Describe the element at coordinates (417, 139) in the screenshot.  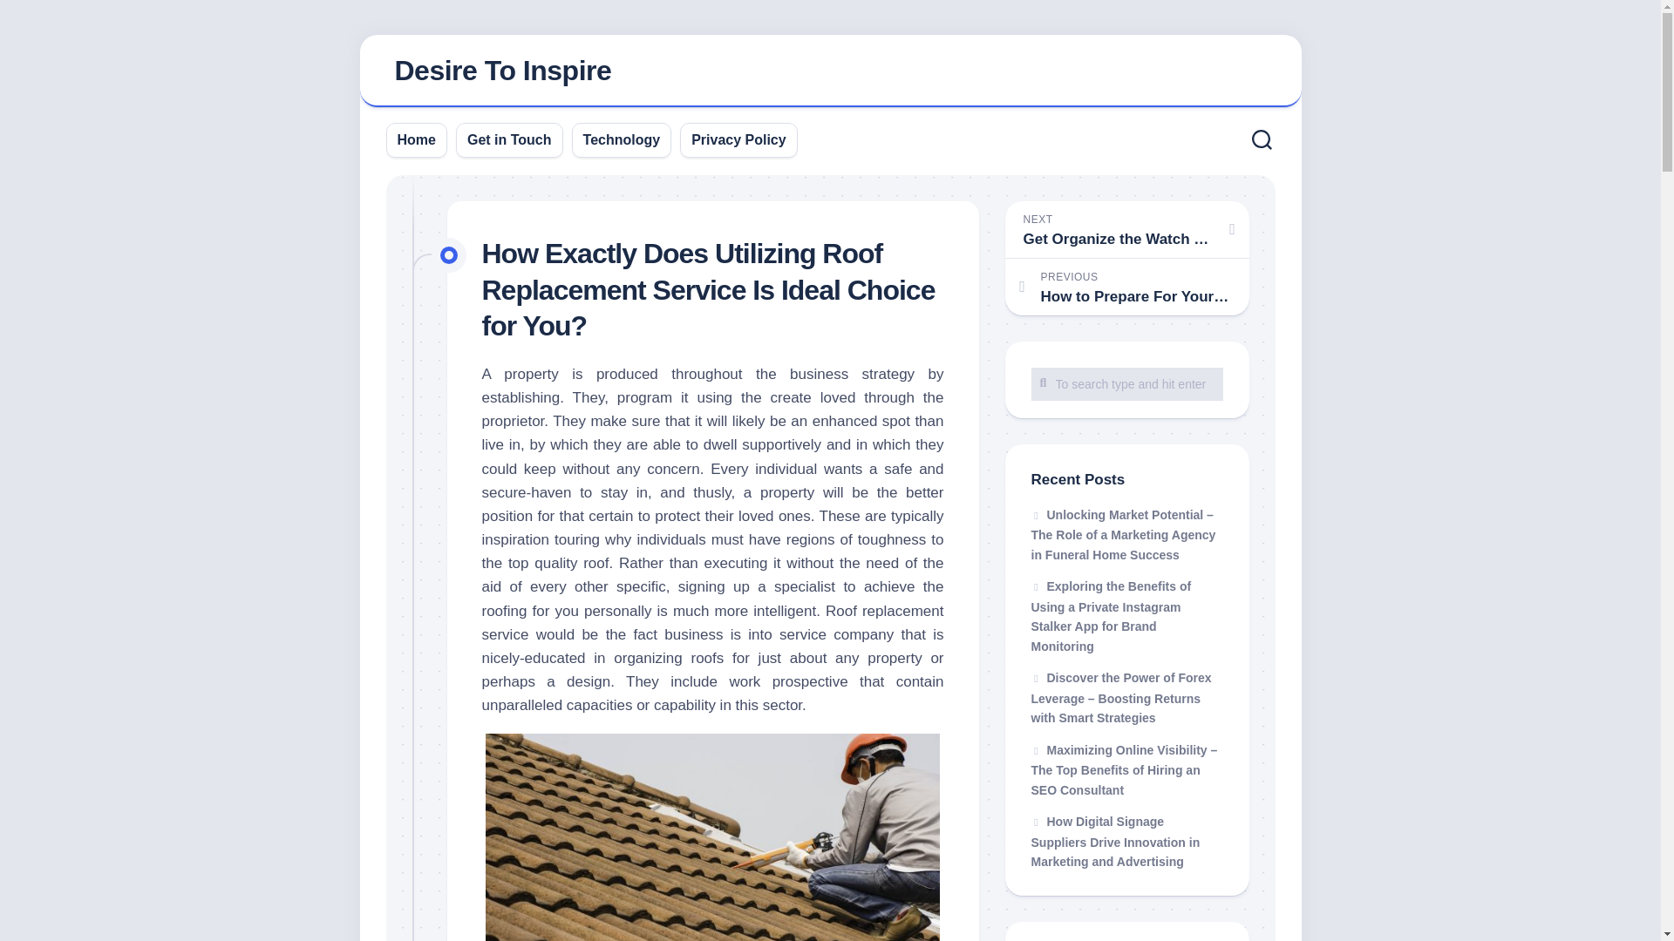
I see `Technology` at that location.